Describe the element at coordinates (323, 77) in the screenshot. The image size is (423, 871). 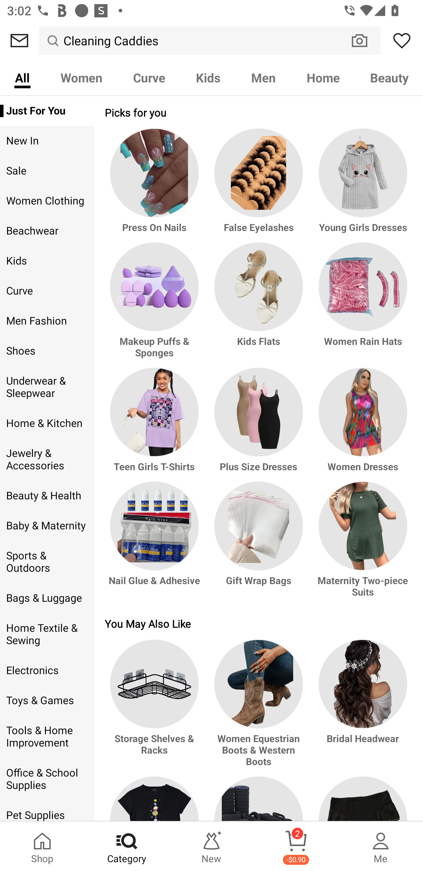
I see `Home` at that location.